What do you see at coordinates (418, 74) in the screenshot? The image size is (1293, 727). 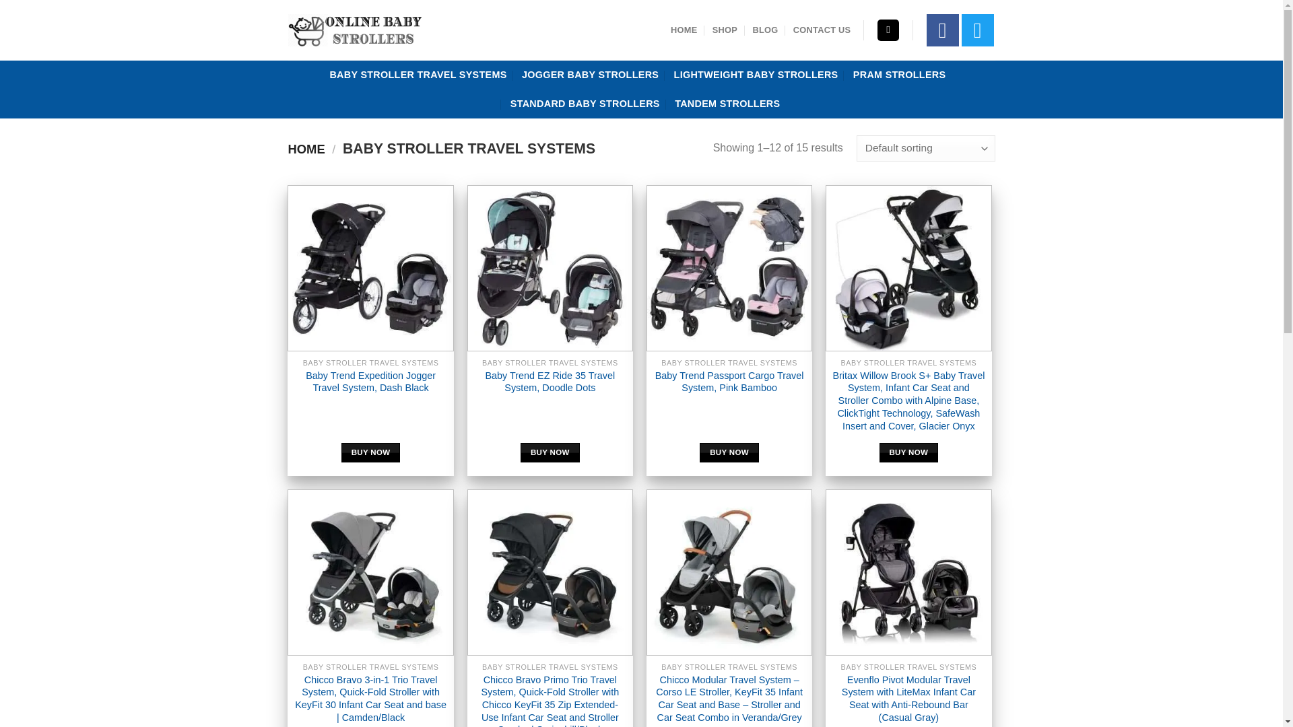 I see `BABY STROLLER TRAVEL SYSTEMS` at bounding box center [418, 74].